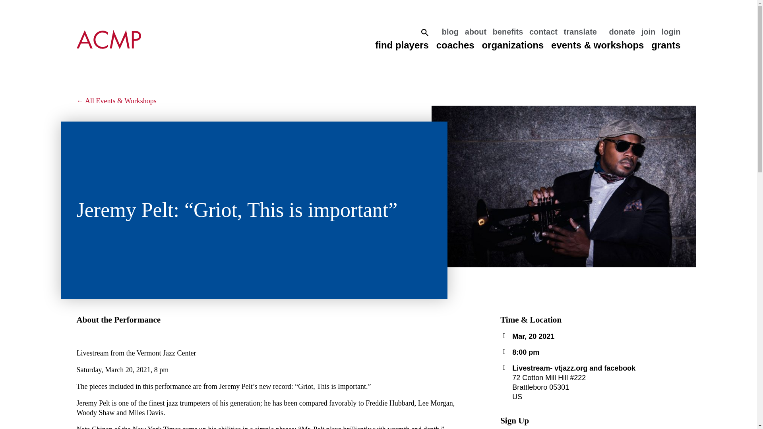  I want to click on coaches, so click(455, 45).